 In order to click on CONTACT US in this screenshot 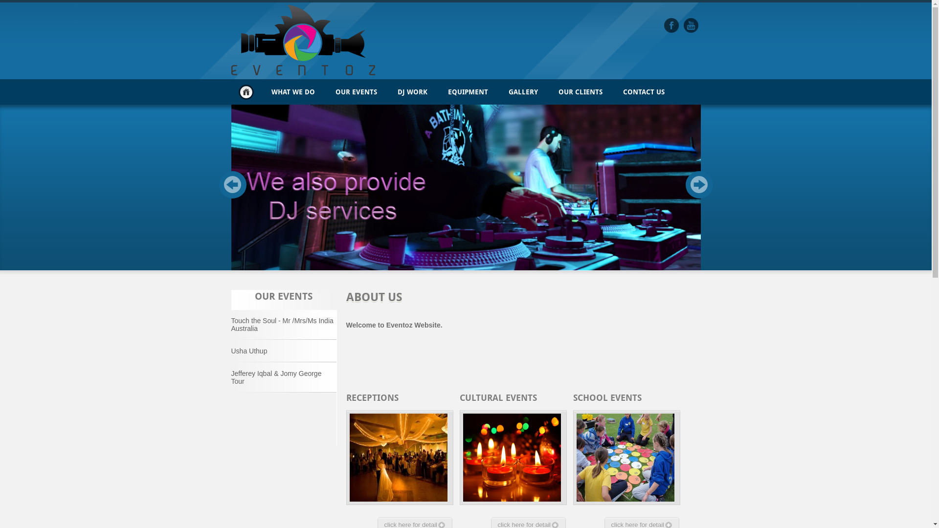, I will do `click(644, 92)`.